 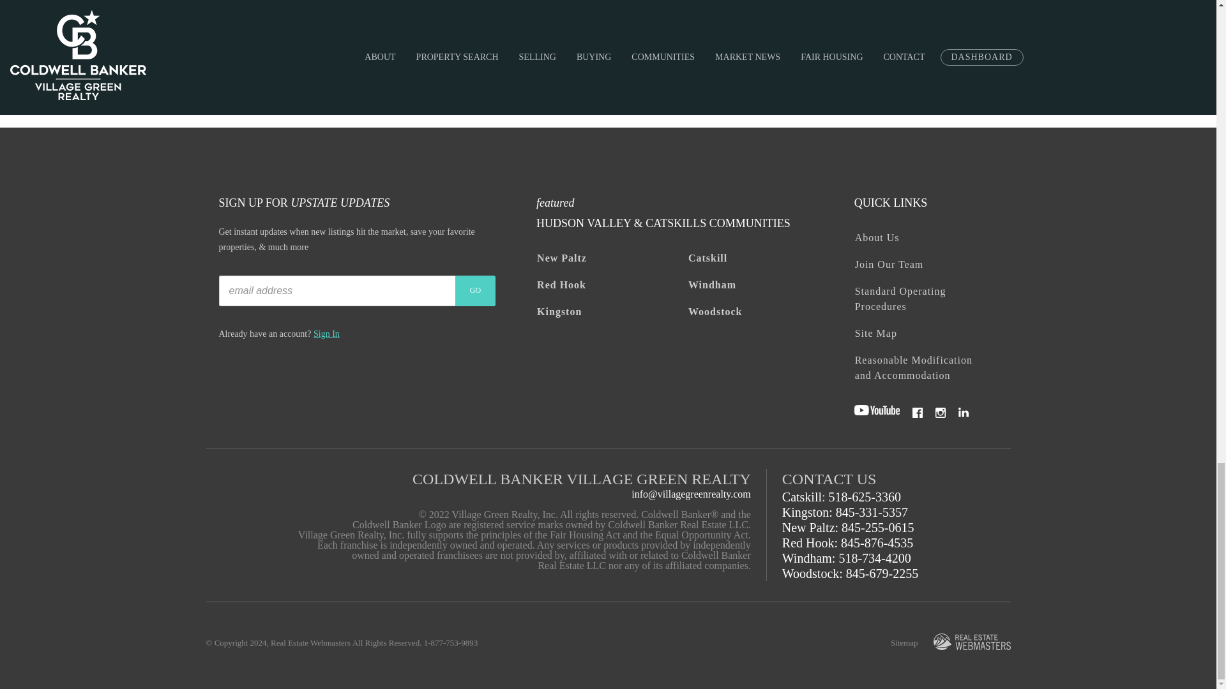 What do you see at coordinates (972, 642) in the screenshot?
I see `Real Estate Webmasters Logo` at bounding box center [972, 642].